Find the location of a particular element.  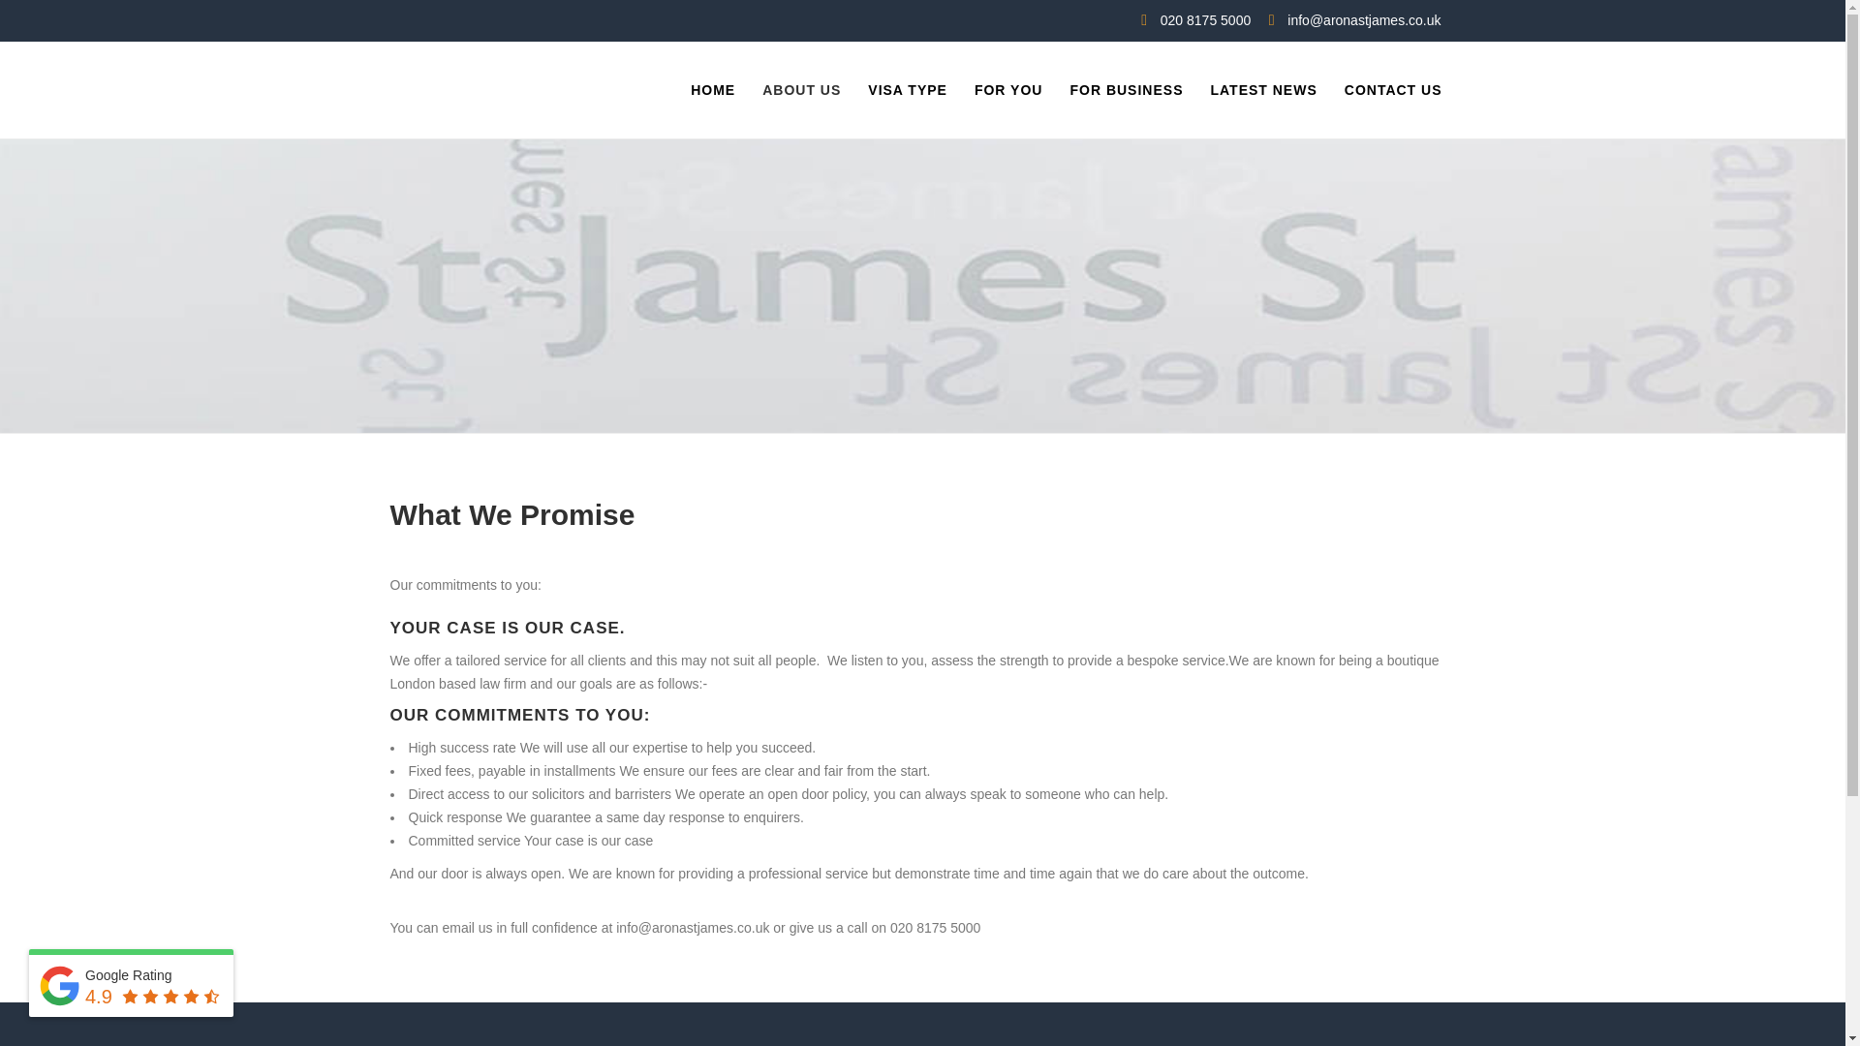

FOR BUSINESS is located at coordinates (1126, 89).